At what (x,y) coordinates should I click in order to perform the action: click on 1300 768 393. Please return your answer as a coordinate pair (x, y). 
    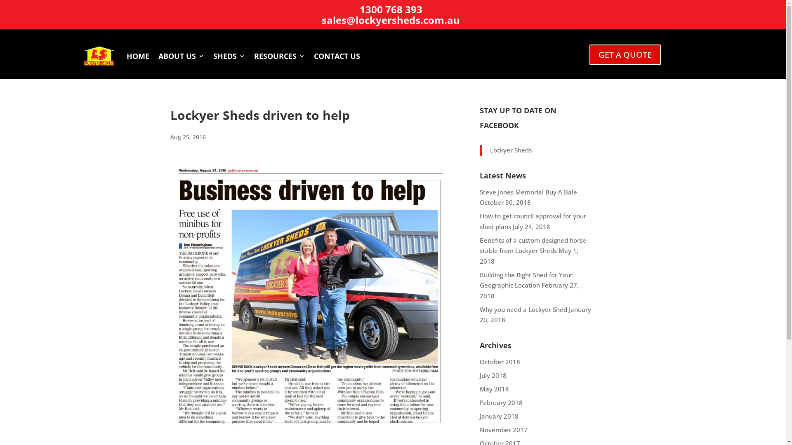
    Looking at the image, I should click on (391, 9).